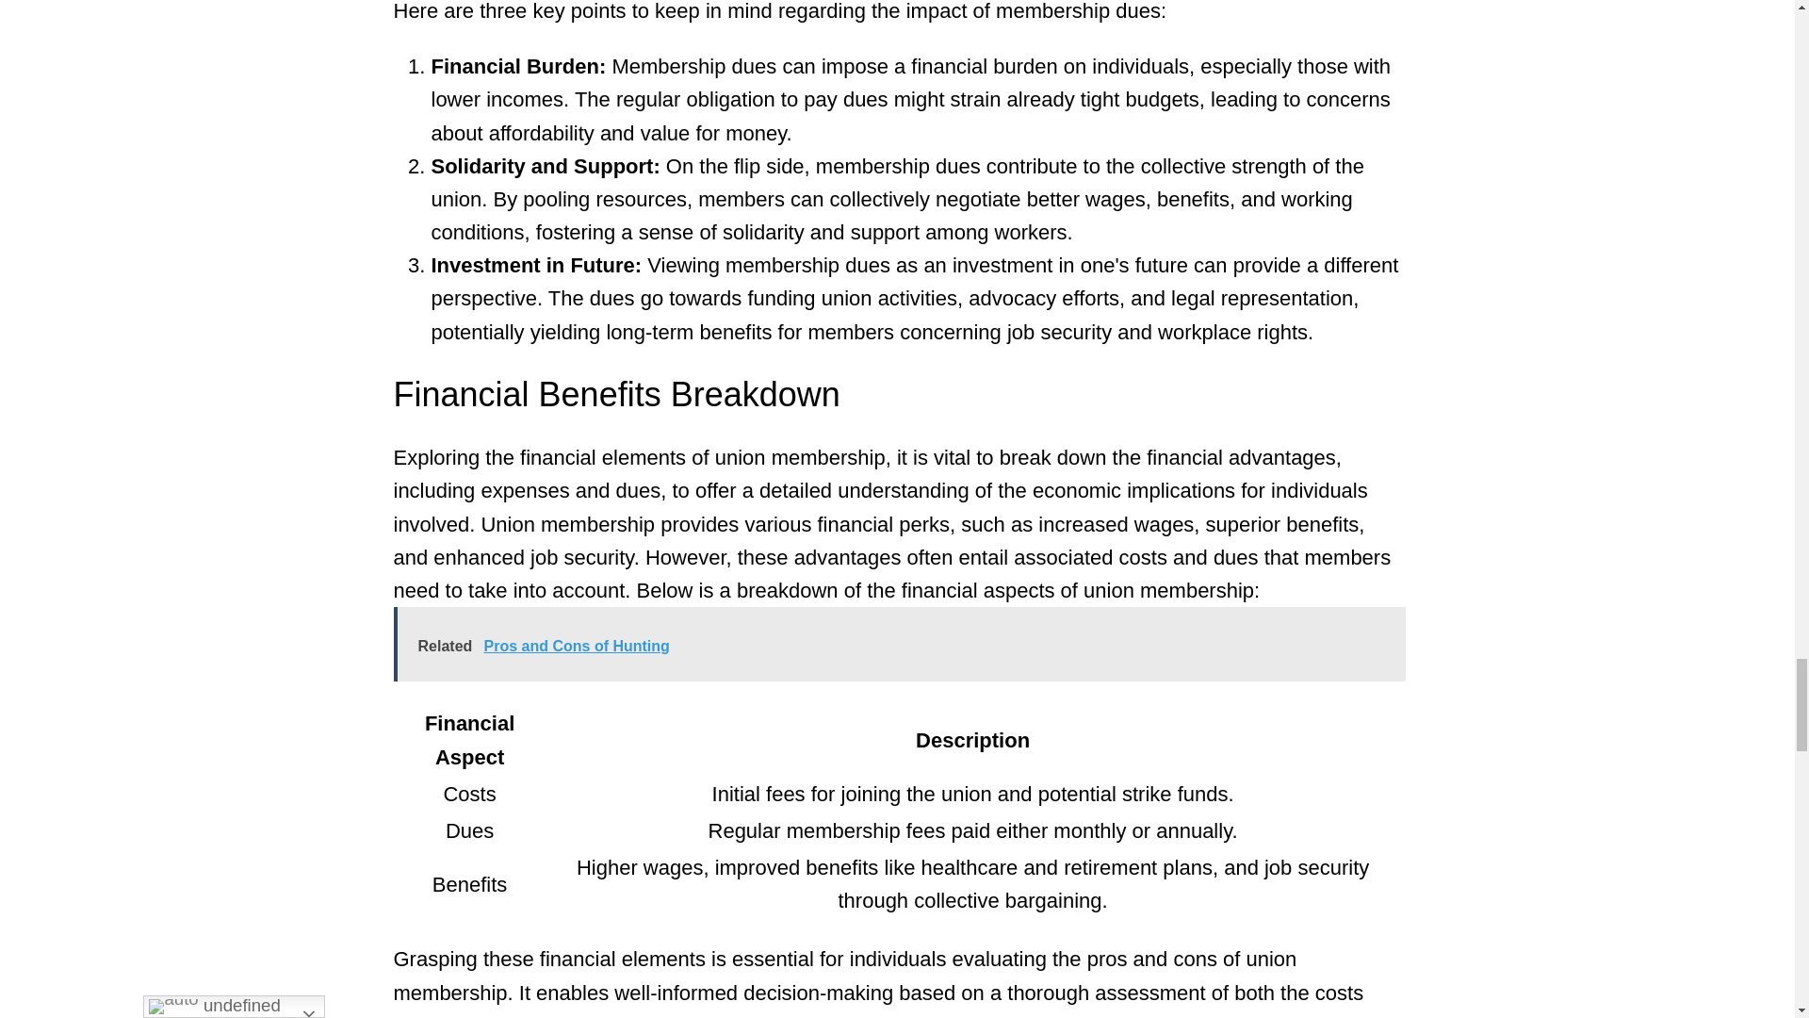 The height and width of the screenshot is (1018, 1809). What do you see at coordinates (899, 643) in the screenshot?
I see `Related  Pros and Cons of Hunting` at bounding box center [899, 643].